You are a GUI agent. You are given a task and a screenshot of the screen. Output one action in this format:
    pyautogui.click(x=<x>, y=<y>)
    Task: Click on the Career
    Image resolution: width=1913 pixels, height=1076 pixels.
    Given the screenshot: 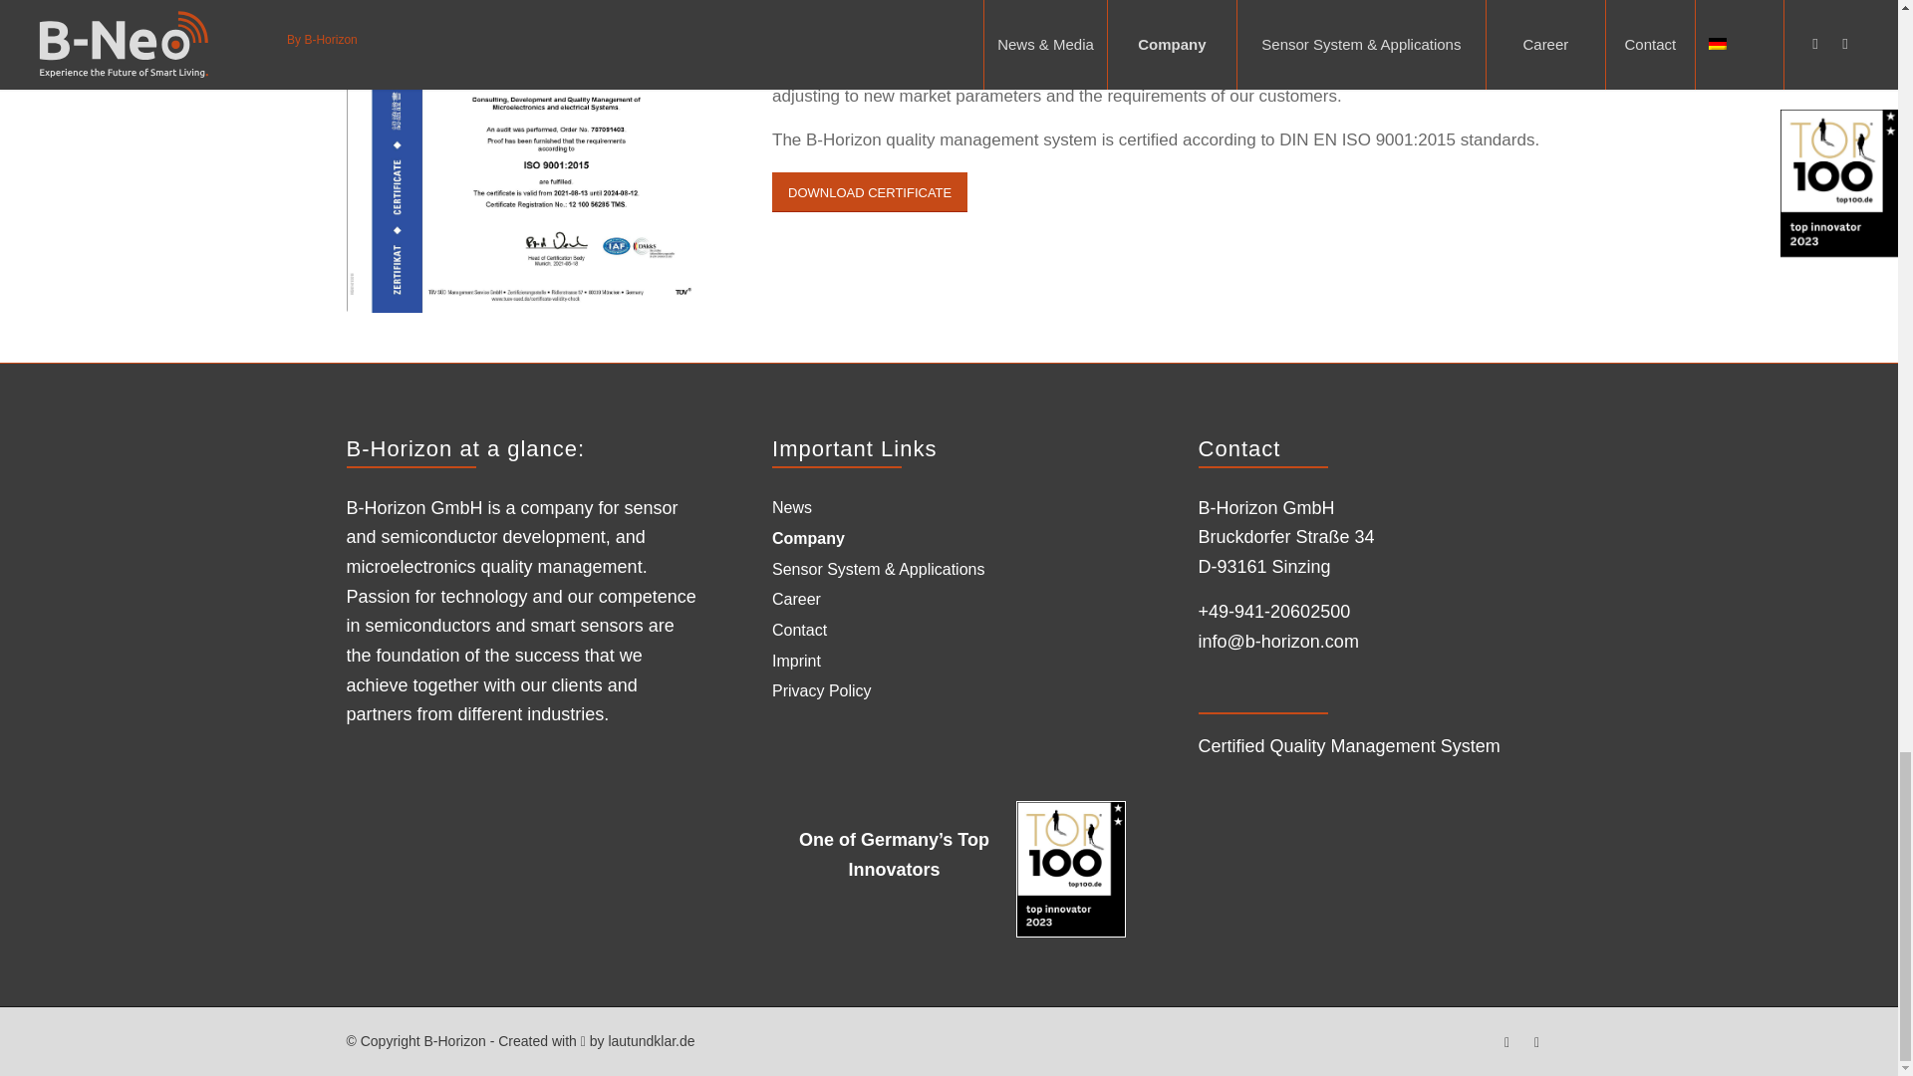 What is the action you would take?
    pyautogui.click(x=796, y=599)
    